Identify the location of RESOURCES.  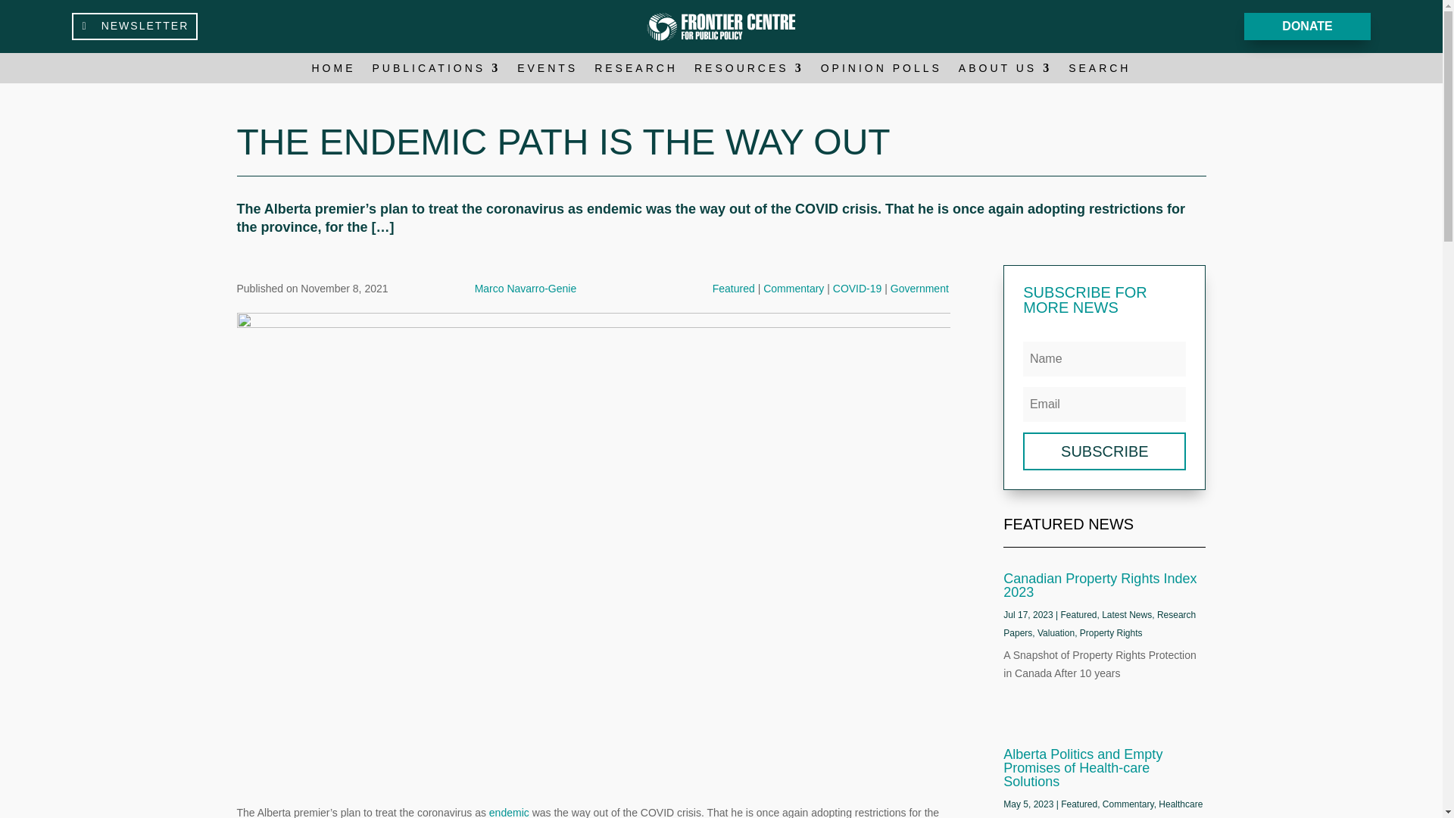
(749, 71).